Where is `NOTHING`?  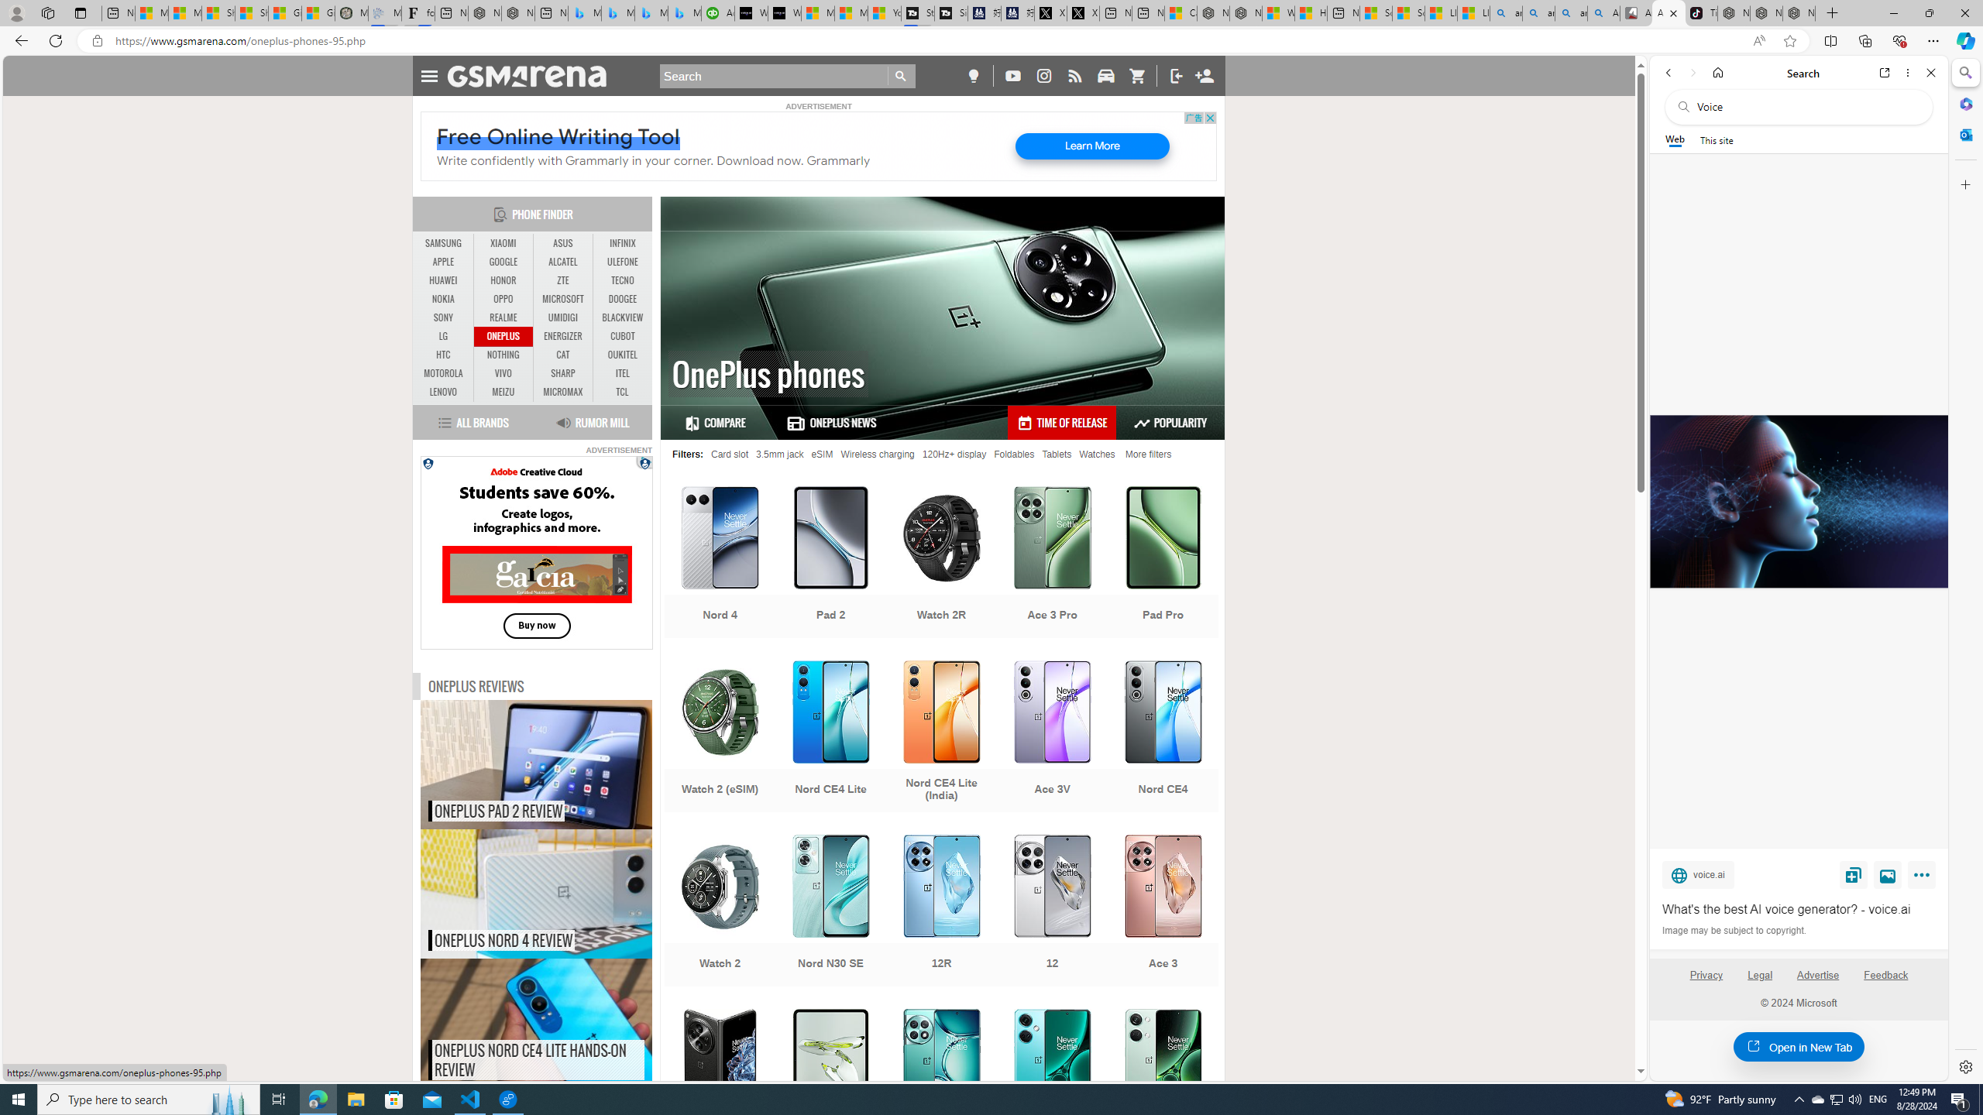 NOTHING is located at coordinates (503, 355).